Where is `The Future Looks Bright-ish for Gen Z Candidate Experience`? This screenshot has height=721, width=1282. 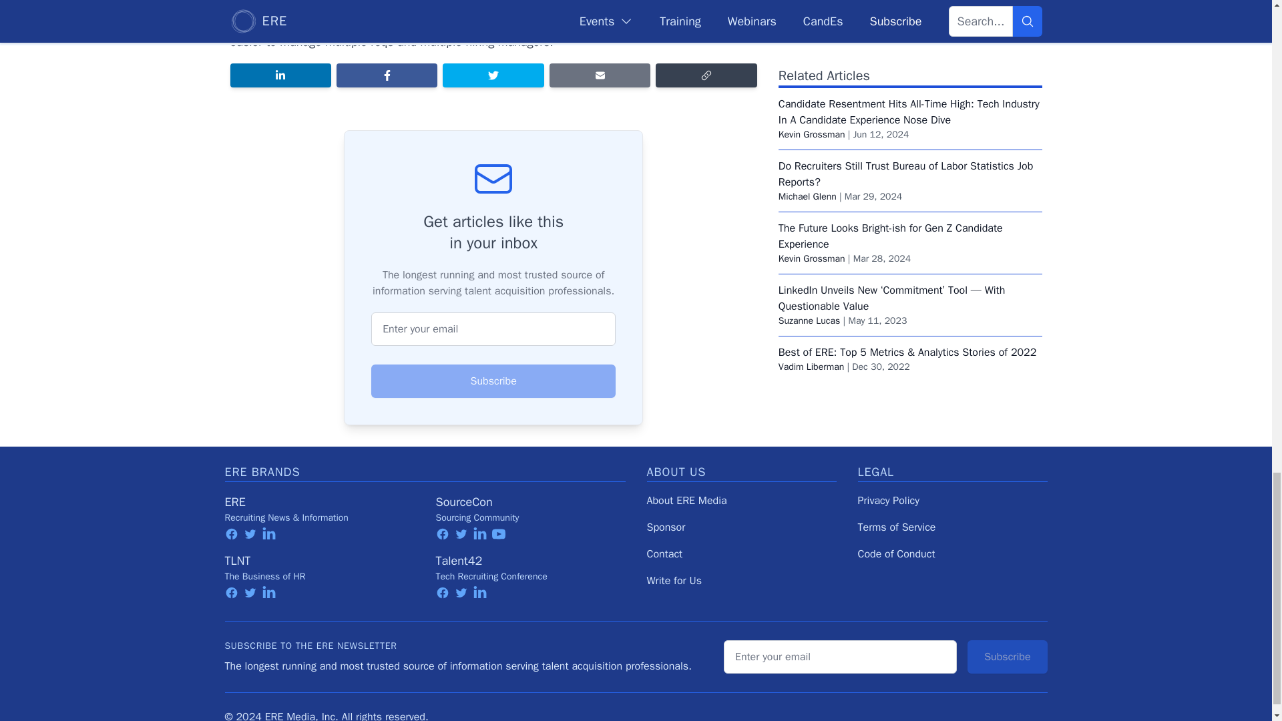 The Future Looks Bright-ish for Gen Z Candidate Experience is located at coordinates (890, 147).